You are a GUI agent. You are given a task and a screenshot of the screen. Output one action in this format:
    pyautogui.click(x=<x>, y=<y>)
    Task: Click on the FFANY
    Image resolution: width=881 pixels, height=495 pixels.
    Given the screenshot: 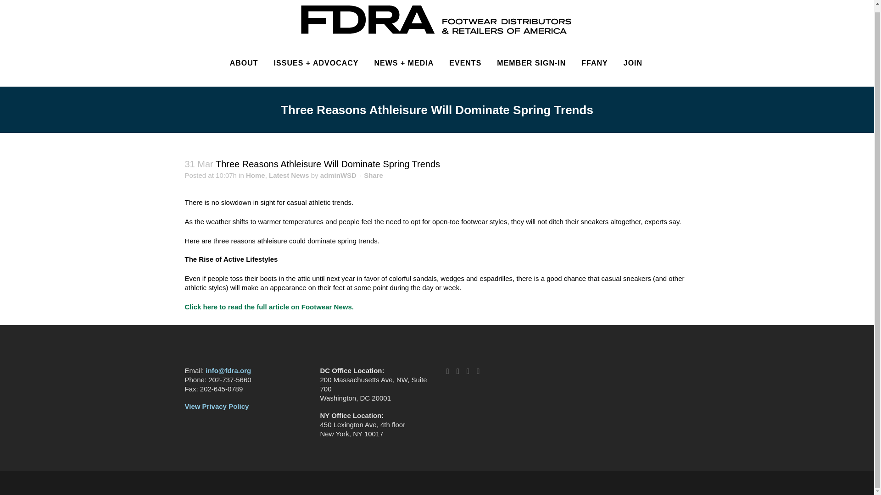 What is the action you would take?
    pyautogui.click(x=594, y=63)
    